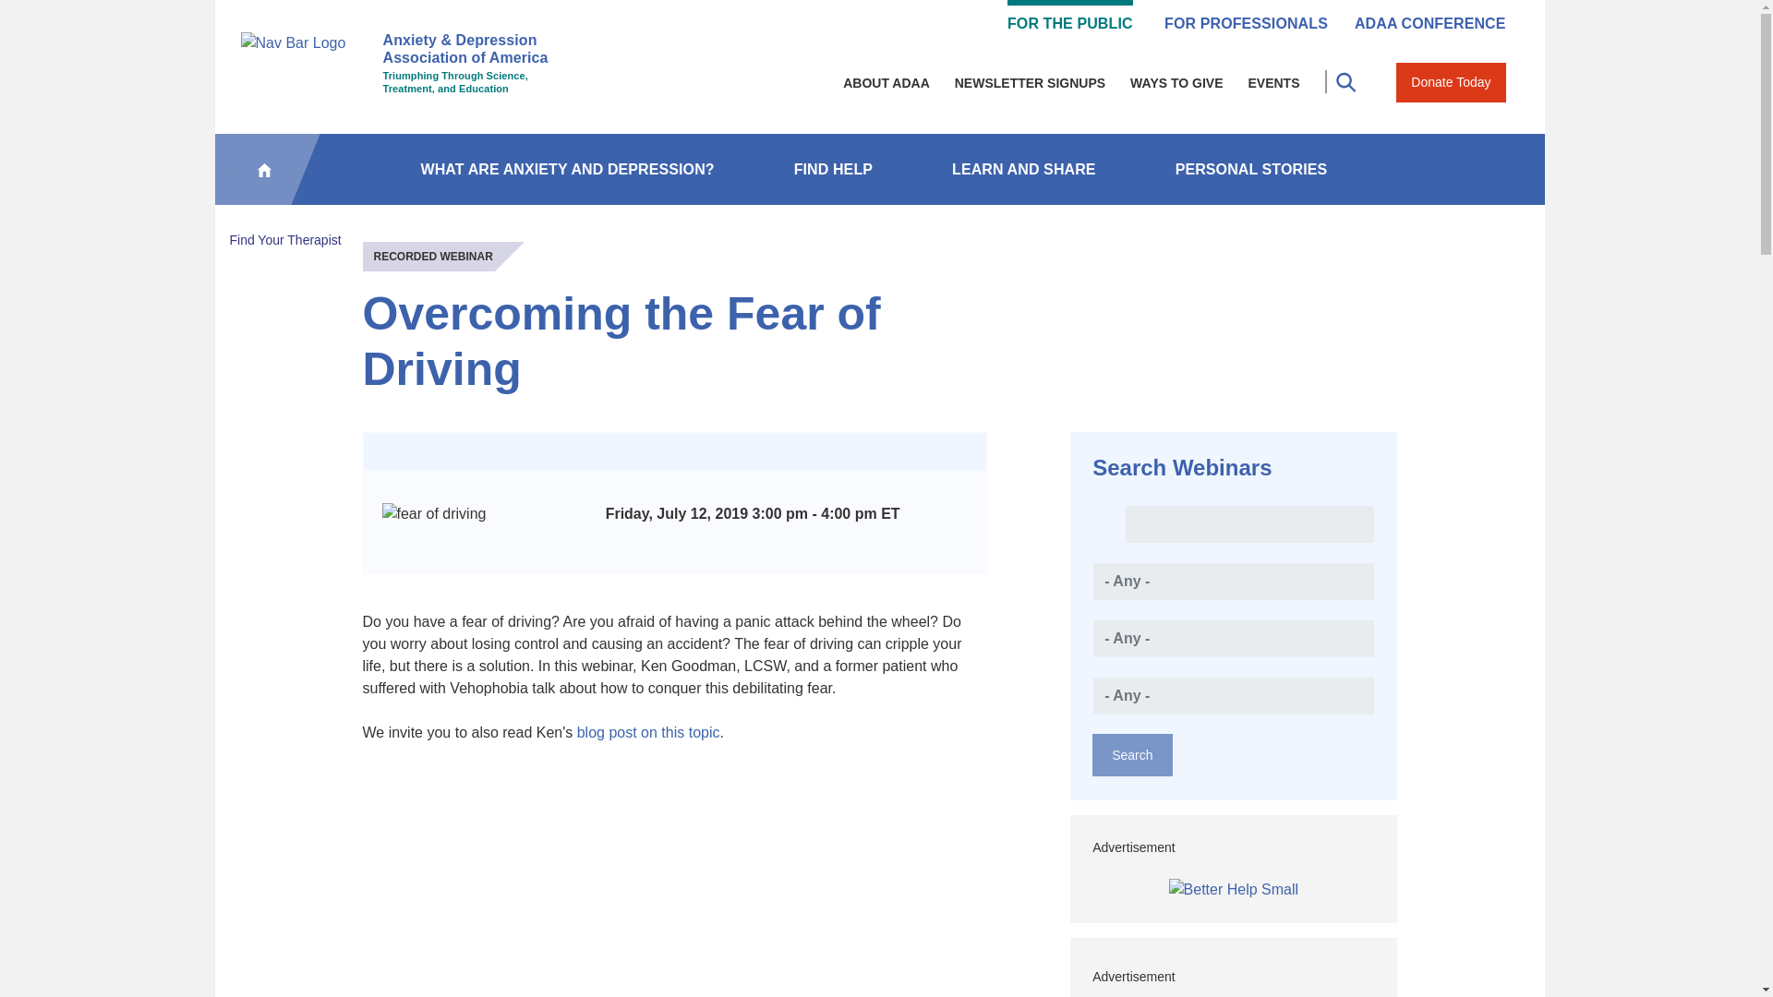 The height and width of the screenshot is (997, 1773). I want to click on More about the ads we serve, so click(1233, 847).